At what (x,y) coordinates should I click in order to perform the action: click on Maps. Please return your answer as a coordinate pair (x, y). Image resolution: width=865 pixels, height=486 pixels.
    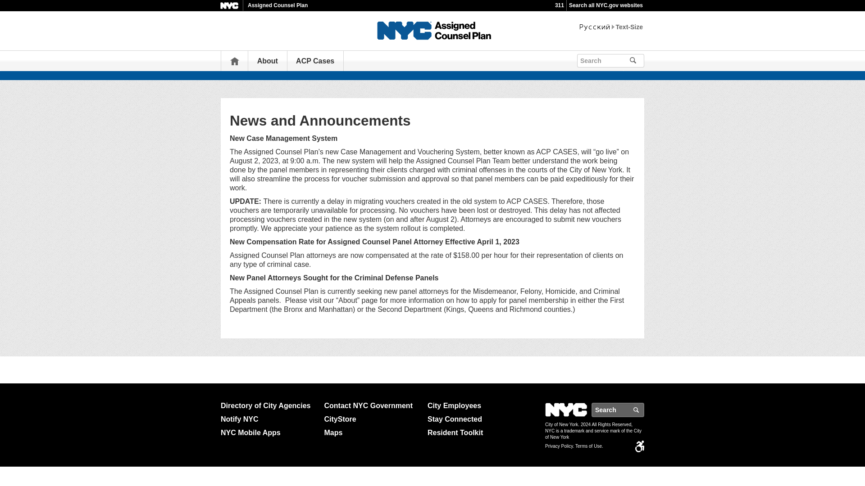
    Looking at the image, I should click on (372, 433).